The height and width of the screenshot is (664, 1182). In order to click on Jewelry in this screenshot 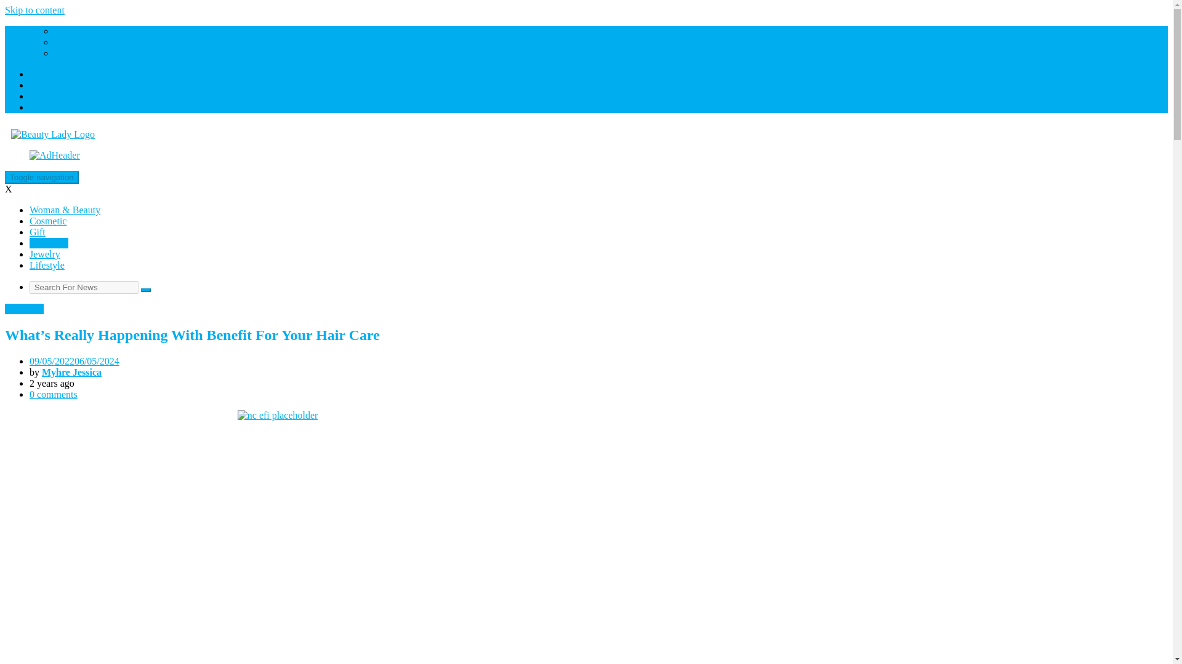, I will do `click(44, 255)`.